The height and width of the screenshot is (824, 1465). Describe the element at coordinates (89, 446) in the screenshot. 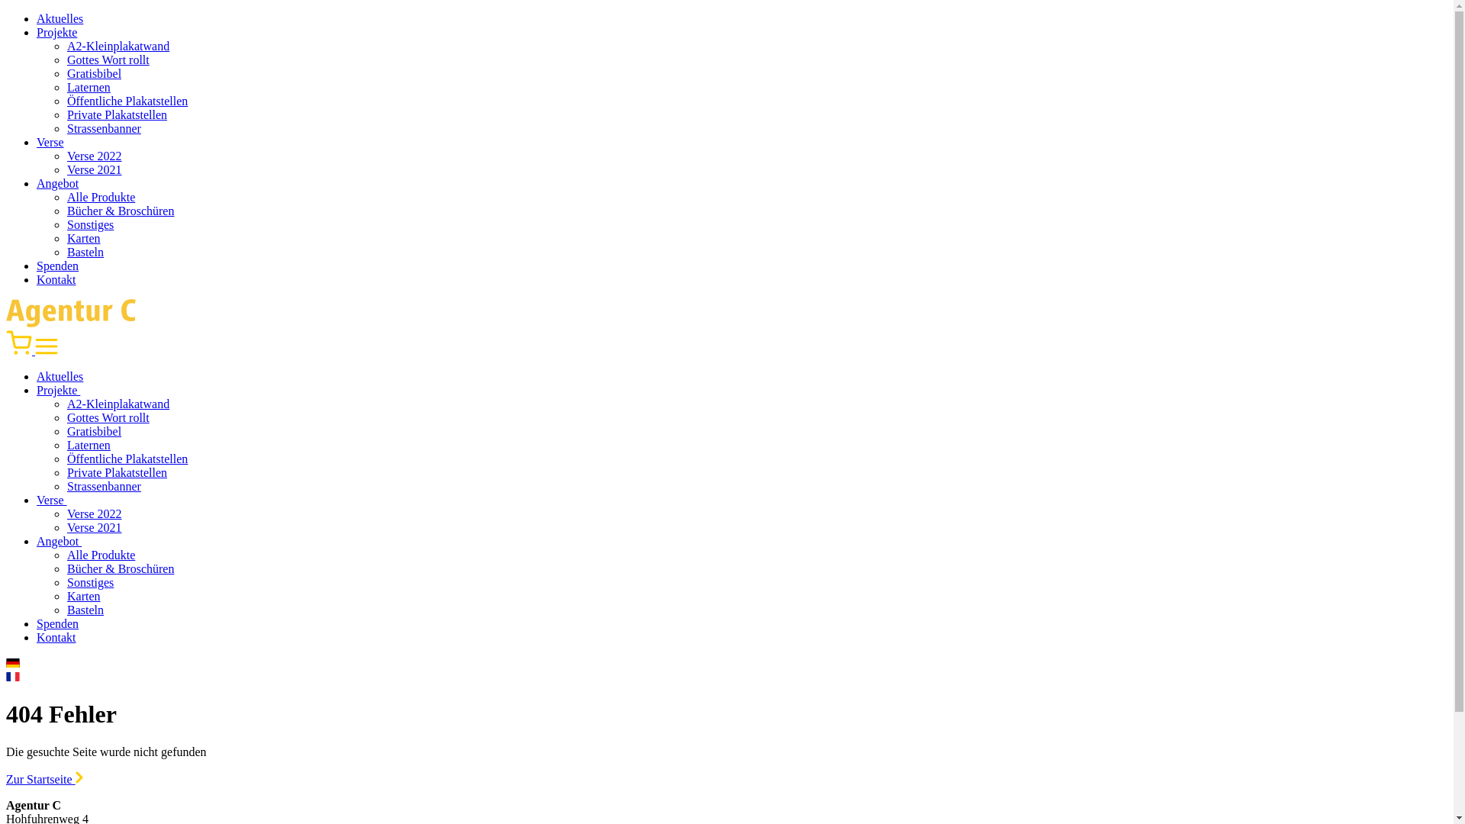

I see `Laternen` at that location.